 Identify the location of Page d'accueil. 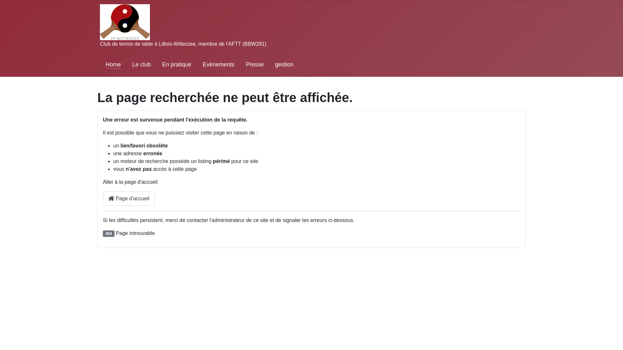
(129, 198).